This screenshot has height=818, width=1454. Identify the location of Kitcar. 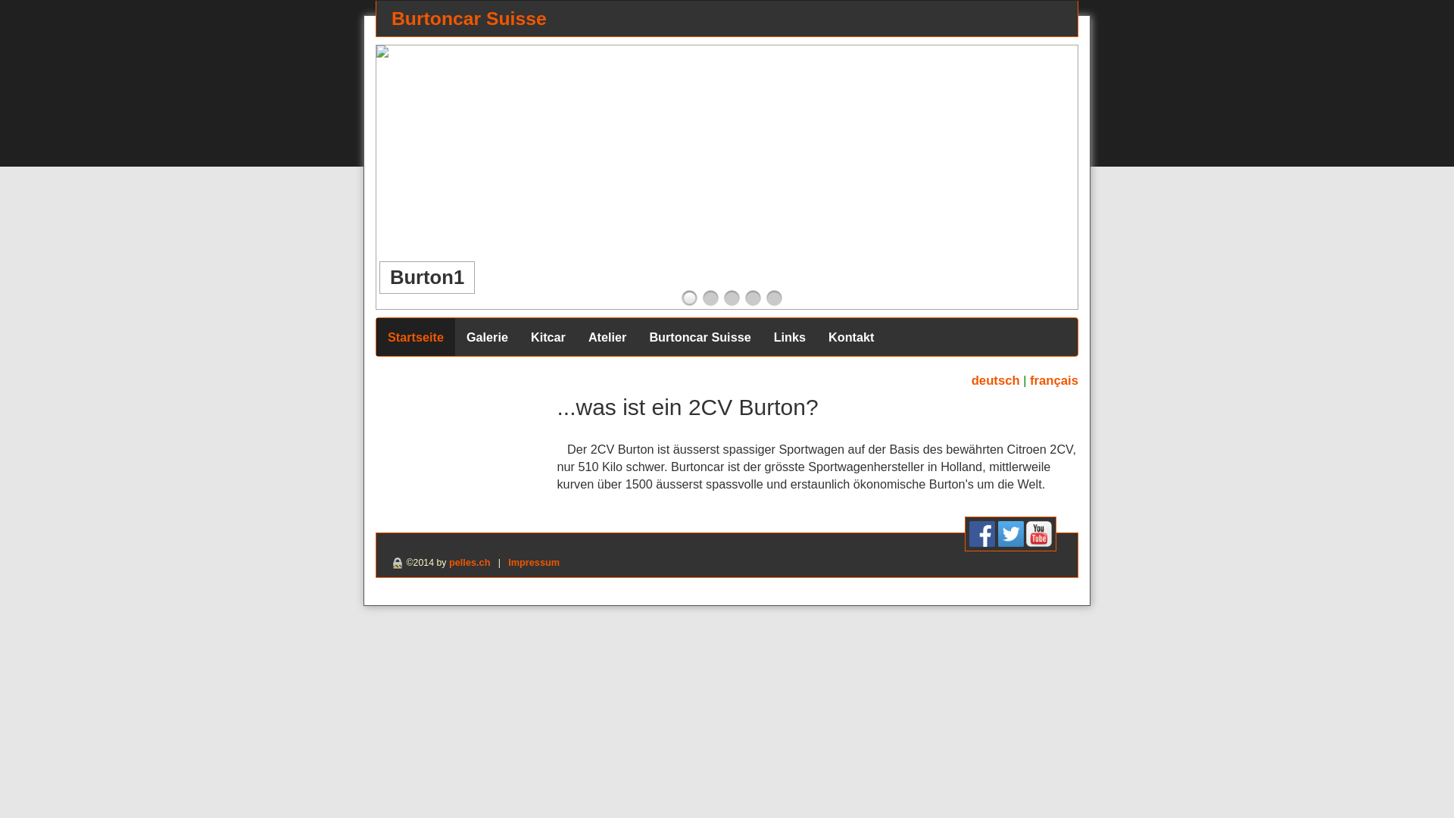
(548, 337).